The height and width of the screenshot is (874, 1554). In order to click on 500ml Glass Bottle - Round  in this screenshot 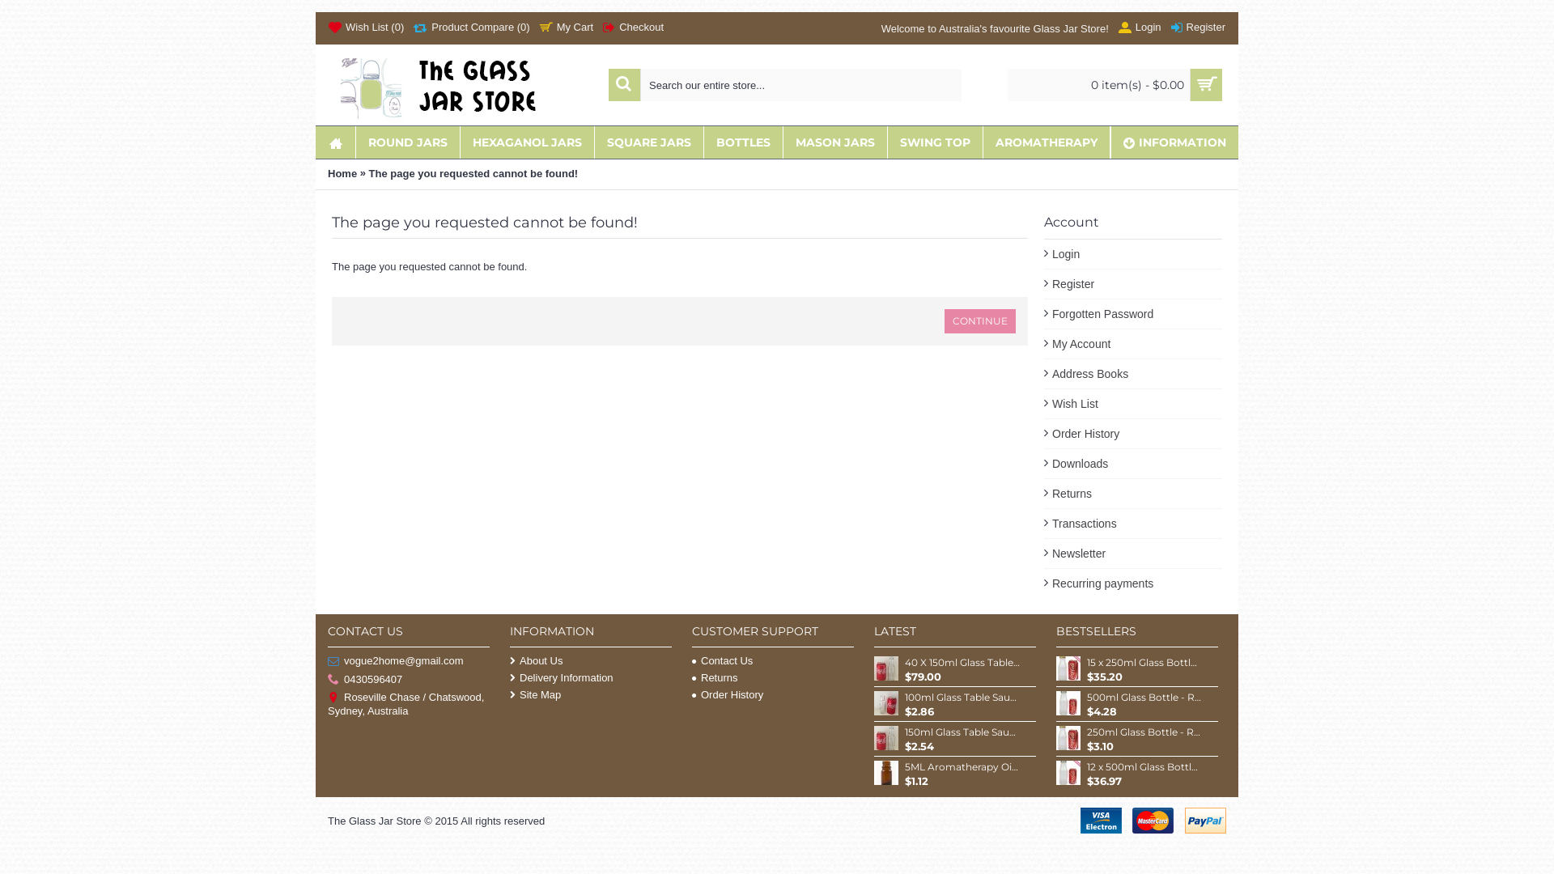, I will do `click(1068, 703)`.